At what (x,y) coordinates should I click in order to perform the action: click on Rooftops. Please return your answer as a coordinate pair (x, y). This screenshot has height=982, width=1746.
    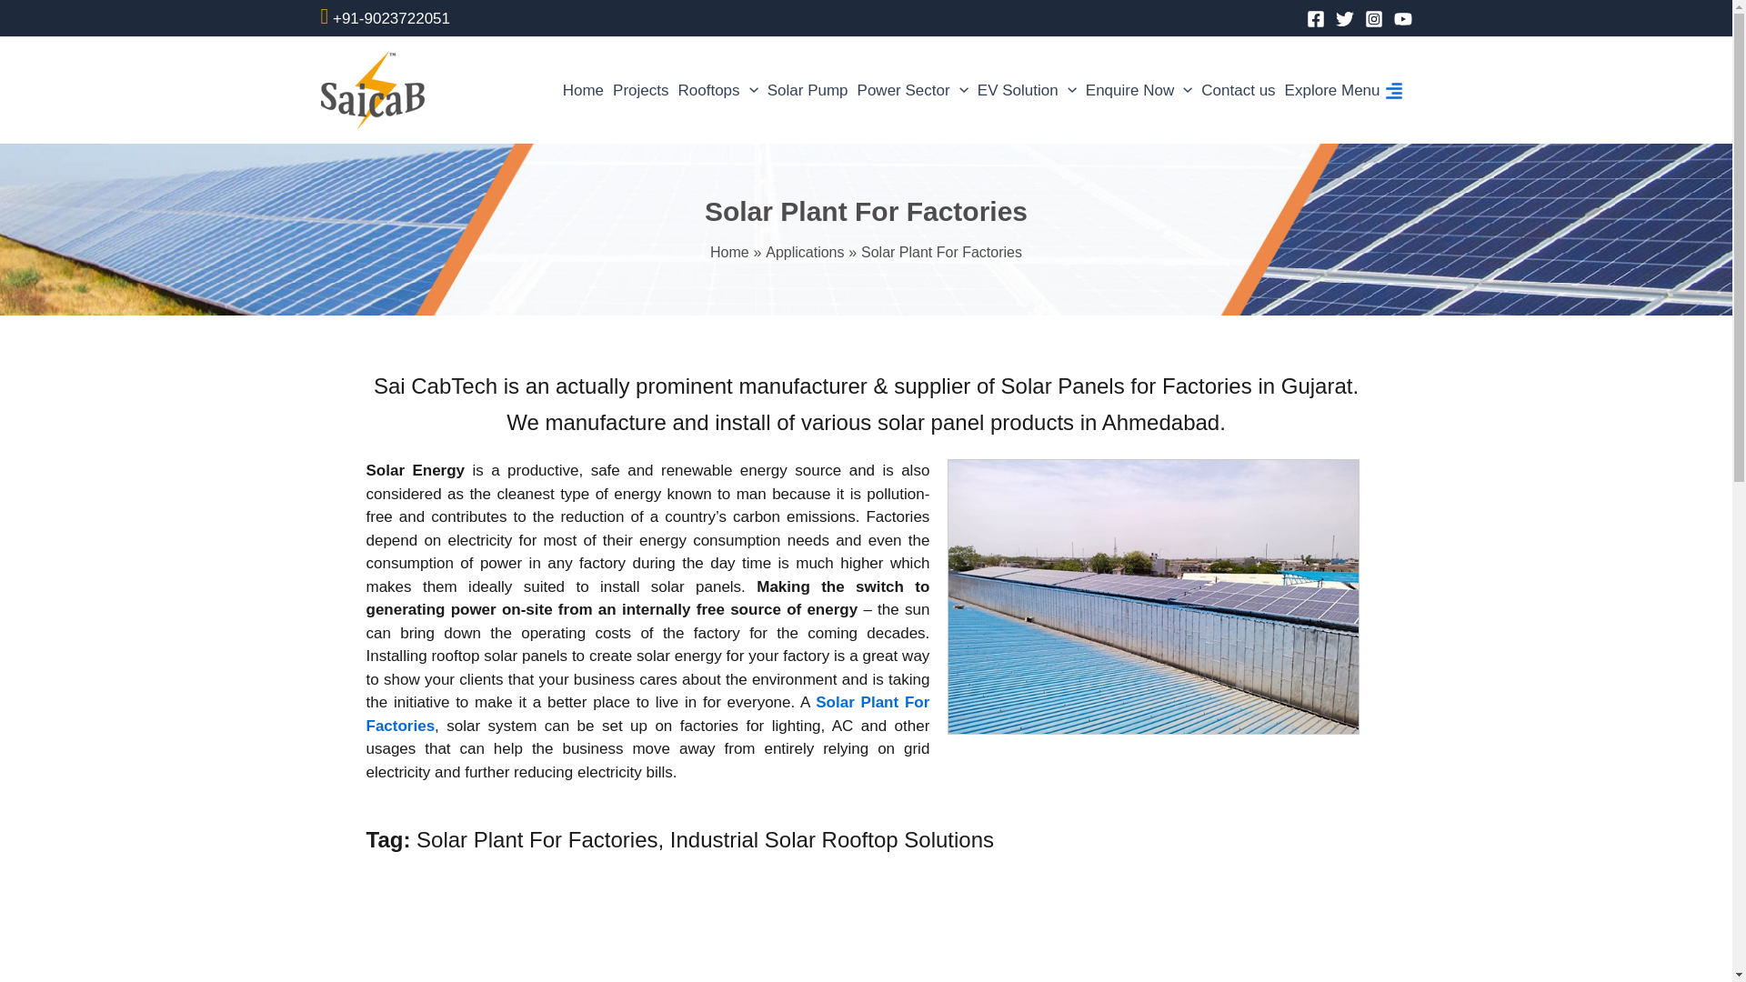
    Looking at the image, I should click on (717, 90).